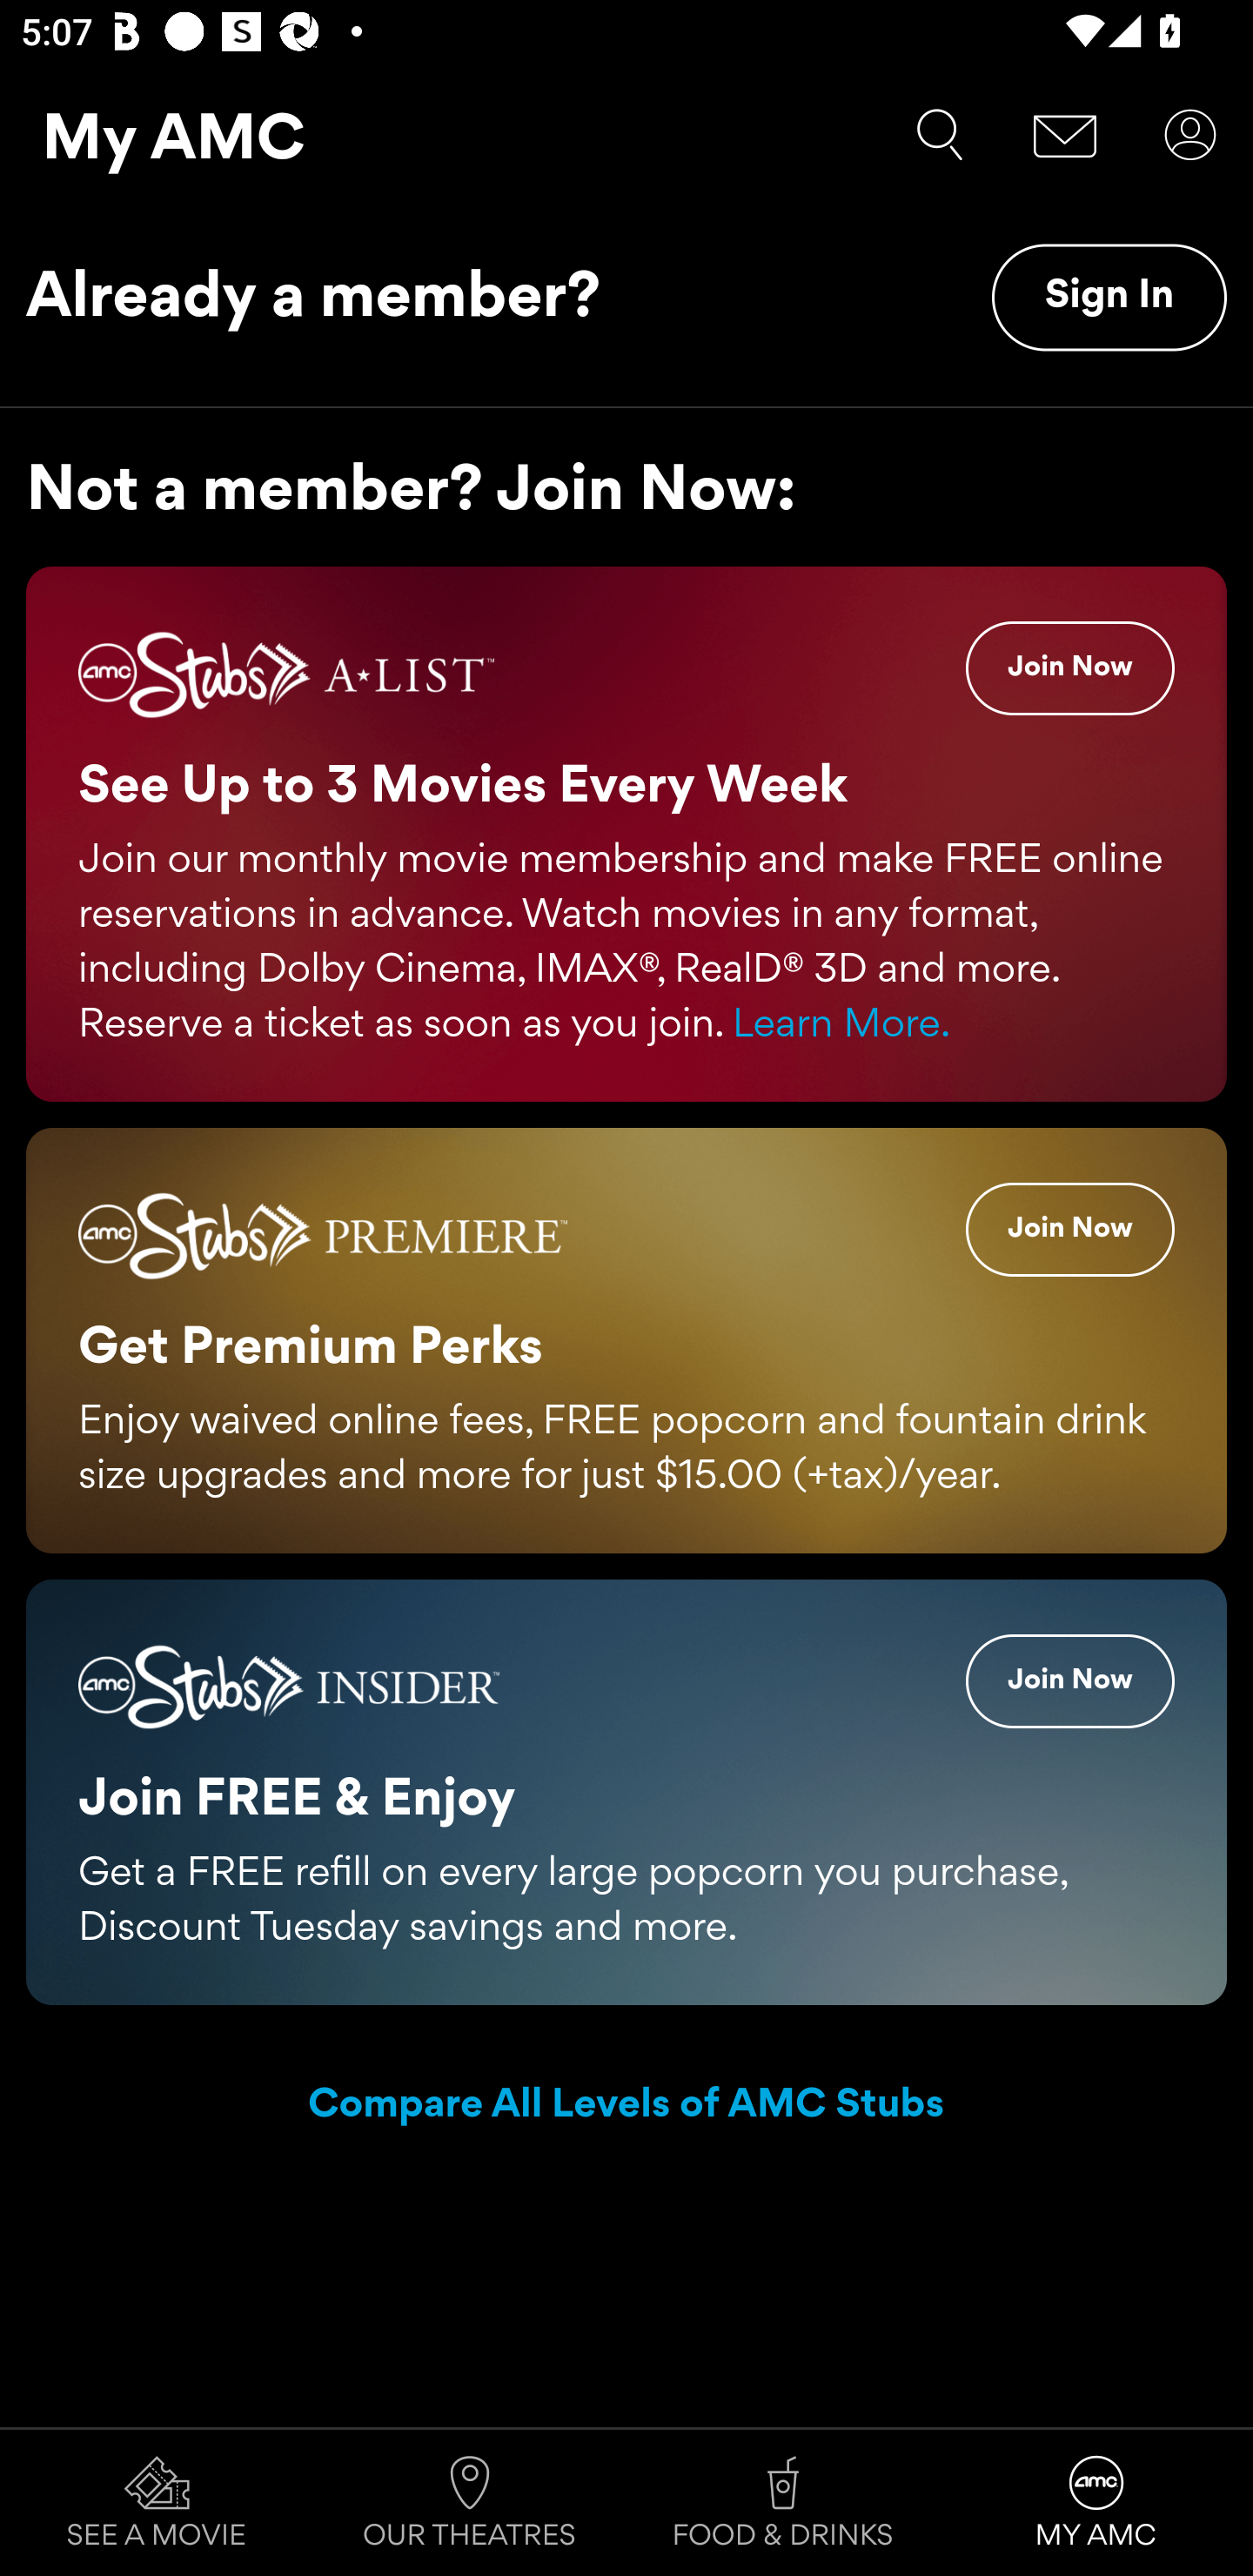 The width and height of the screenshot is (1253, 2576). Describe the element at coordinates (1070, 668) in the screenshot. I see `A-List Join Now` at that location.